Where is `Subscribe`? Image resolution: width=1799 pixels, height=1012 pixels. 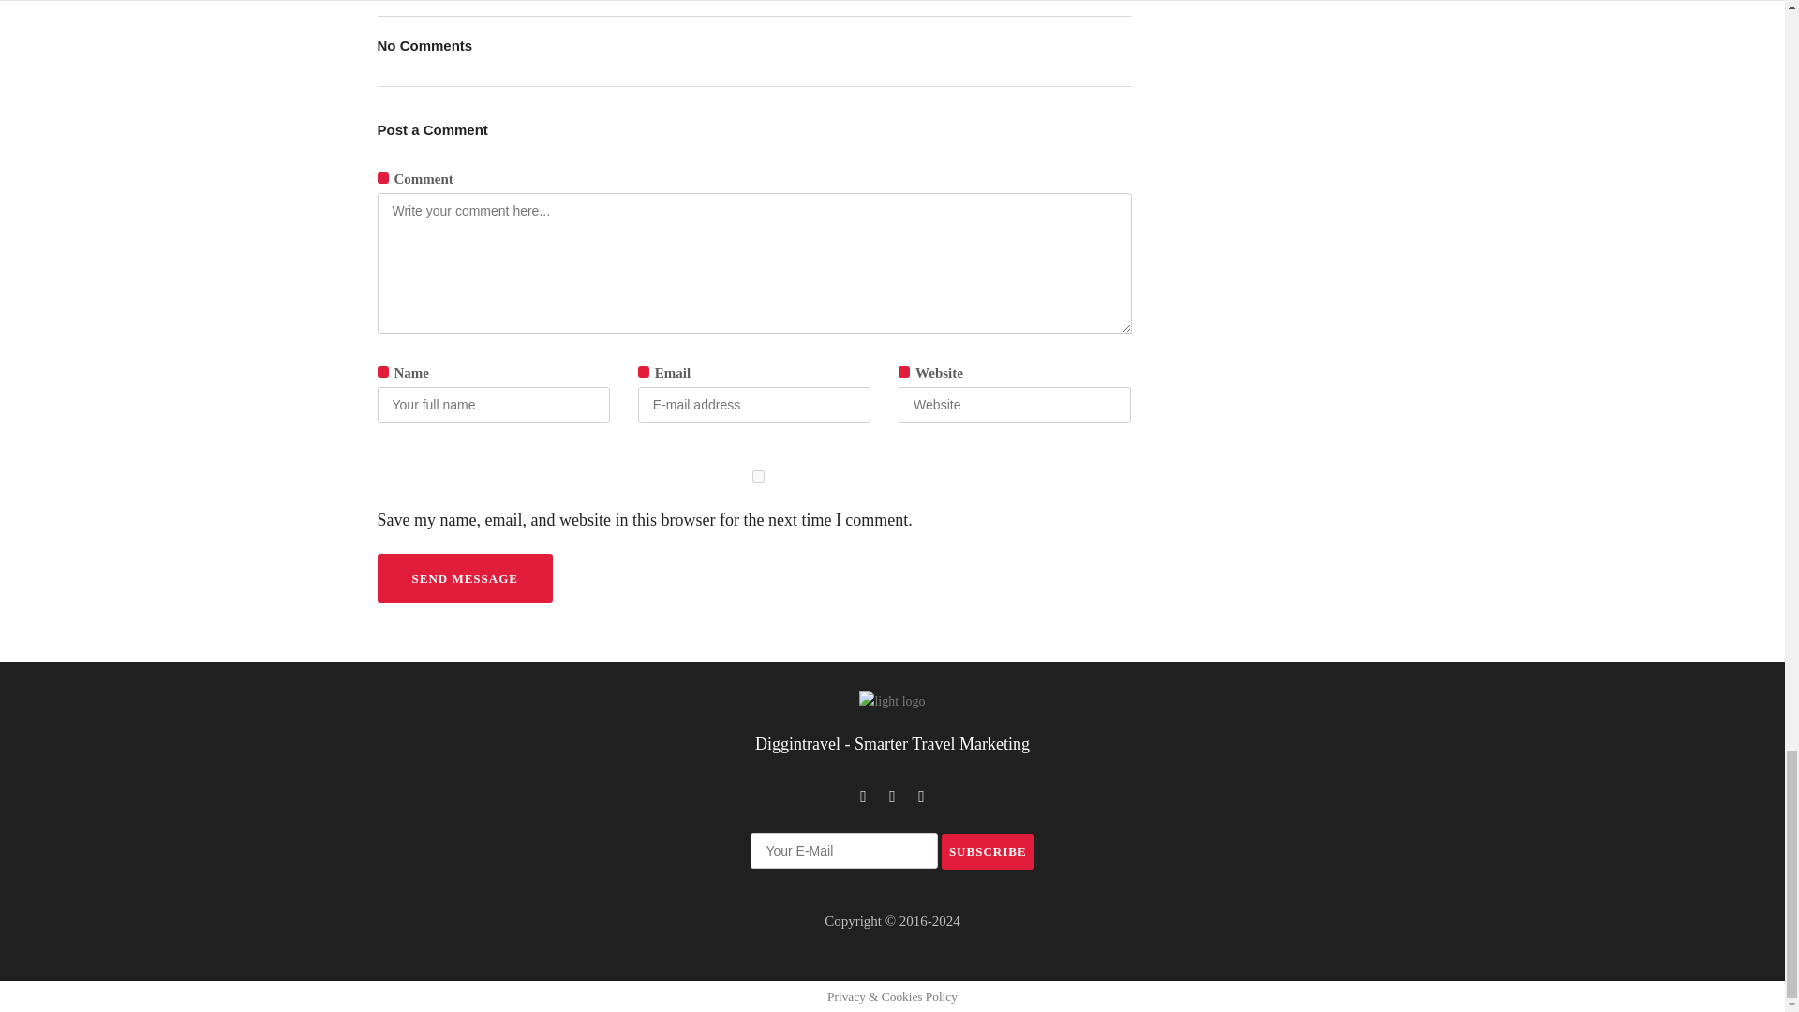 Subscribe is located at coordinates (988, 851).